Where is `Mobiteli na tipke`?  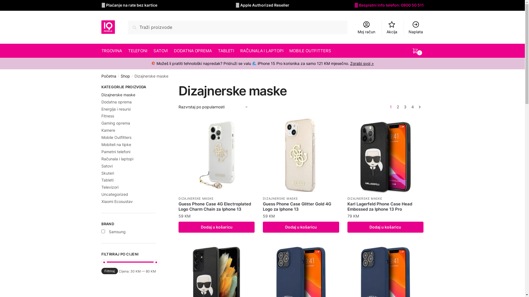
Mobiteli na tipke is located at coordinates (116, 145).